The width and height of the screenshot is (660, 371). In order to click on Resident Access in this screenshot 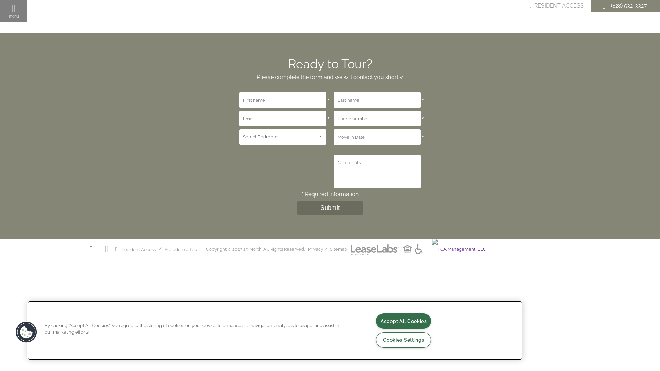, I will do `click(139, 249)`.